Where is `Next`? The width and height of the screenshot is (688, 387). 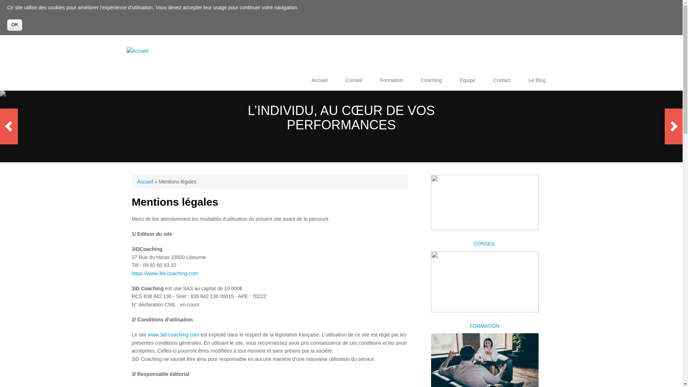 Next is located at coordinates (674, 126).